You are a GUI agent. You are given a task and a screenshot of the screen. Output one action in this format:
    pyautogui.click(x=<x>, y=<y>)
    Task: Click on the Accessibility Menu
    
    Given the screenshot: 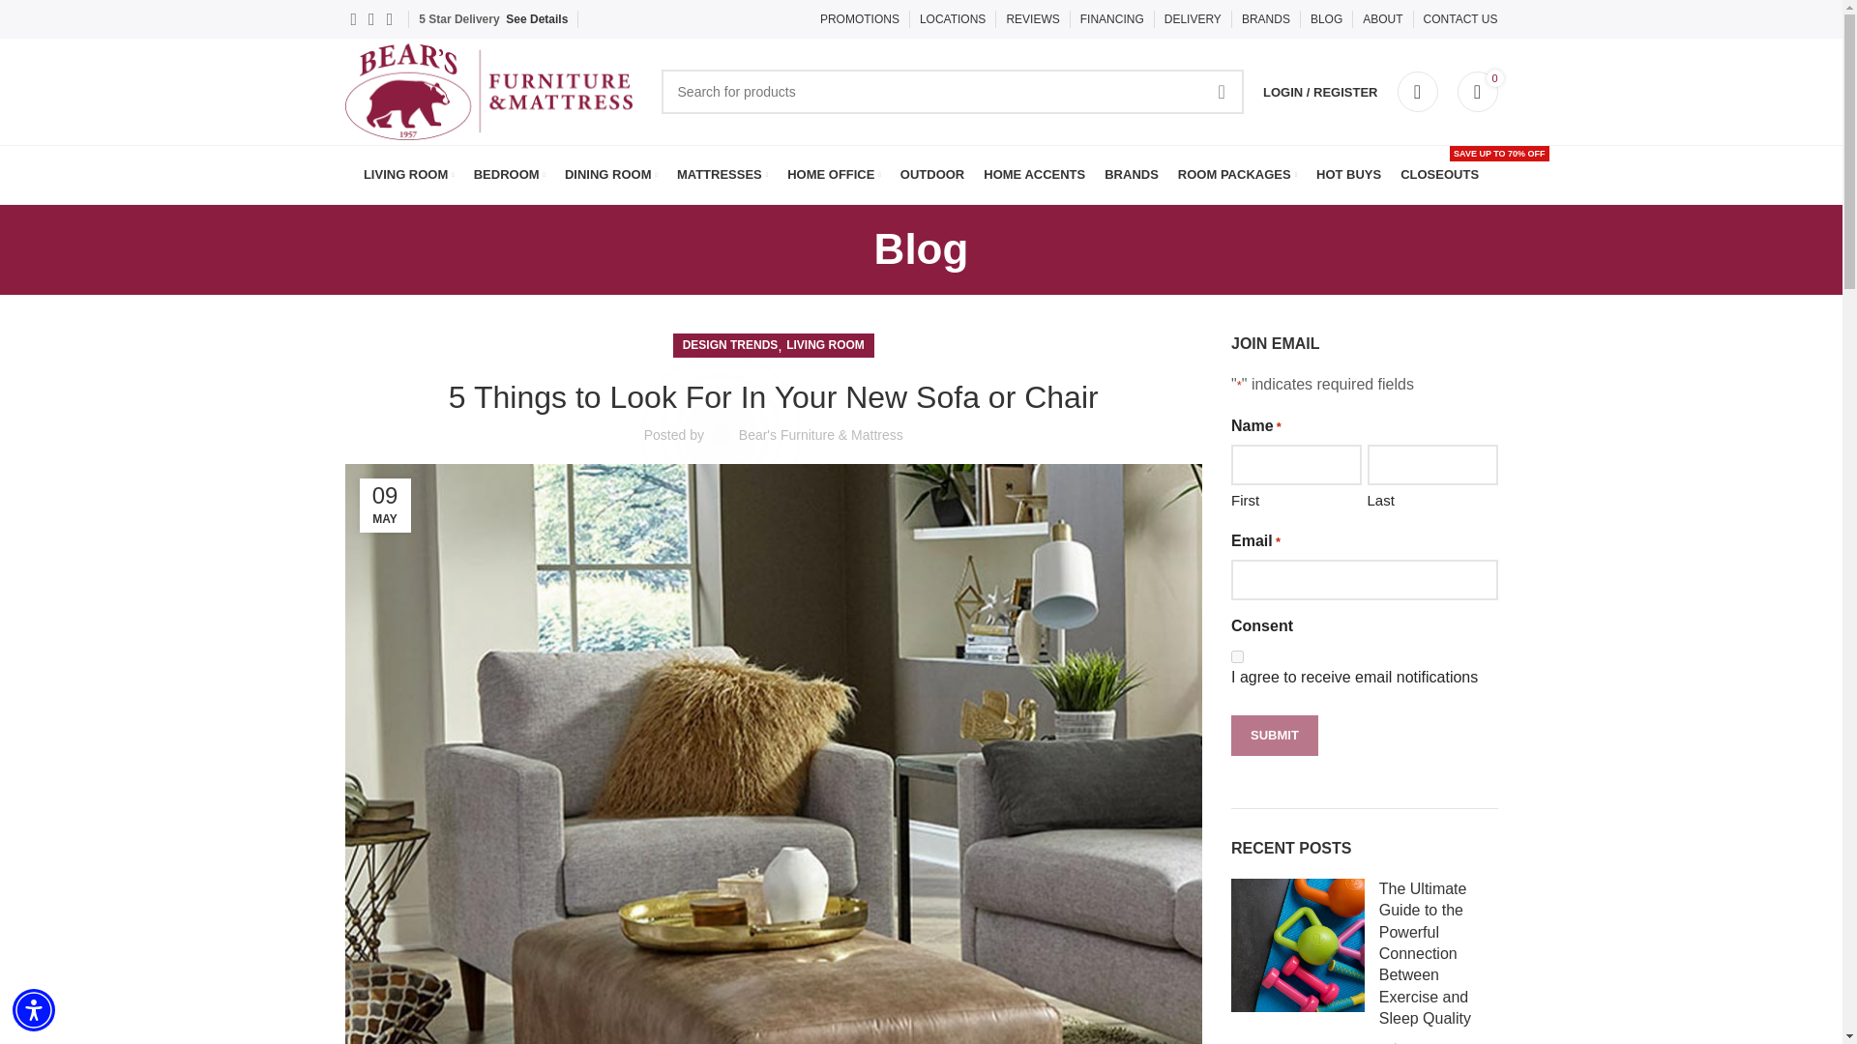 What is the action you would take?
    pyautogui.click(x=34, y=1009)
    